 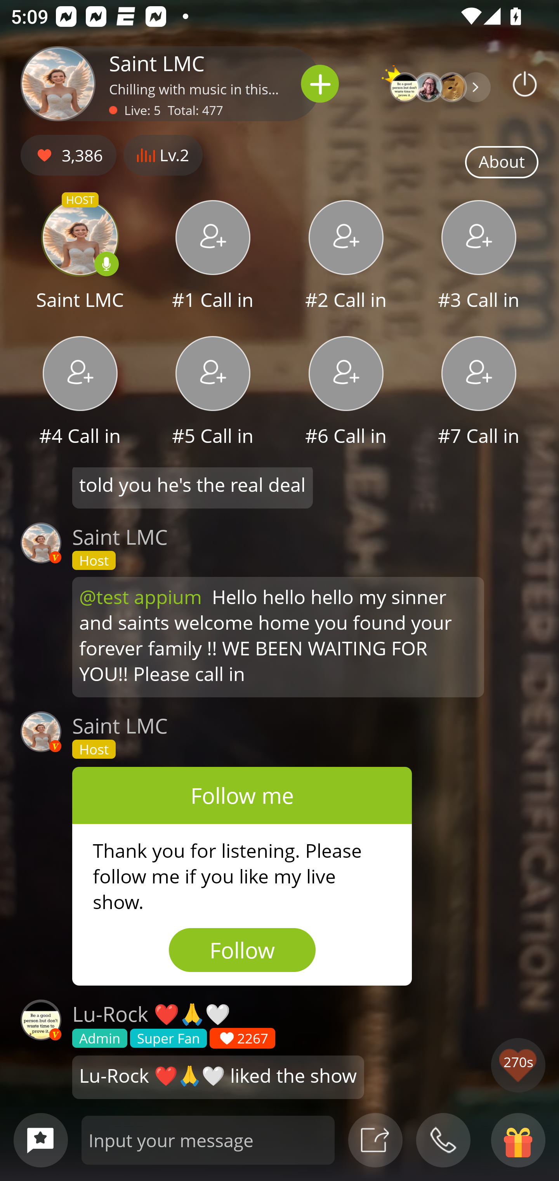 What do you see at coordinates (479, 392) in the screenshot?
I see `#7 Call in` at bounding box center [479, 392].